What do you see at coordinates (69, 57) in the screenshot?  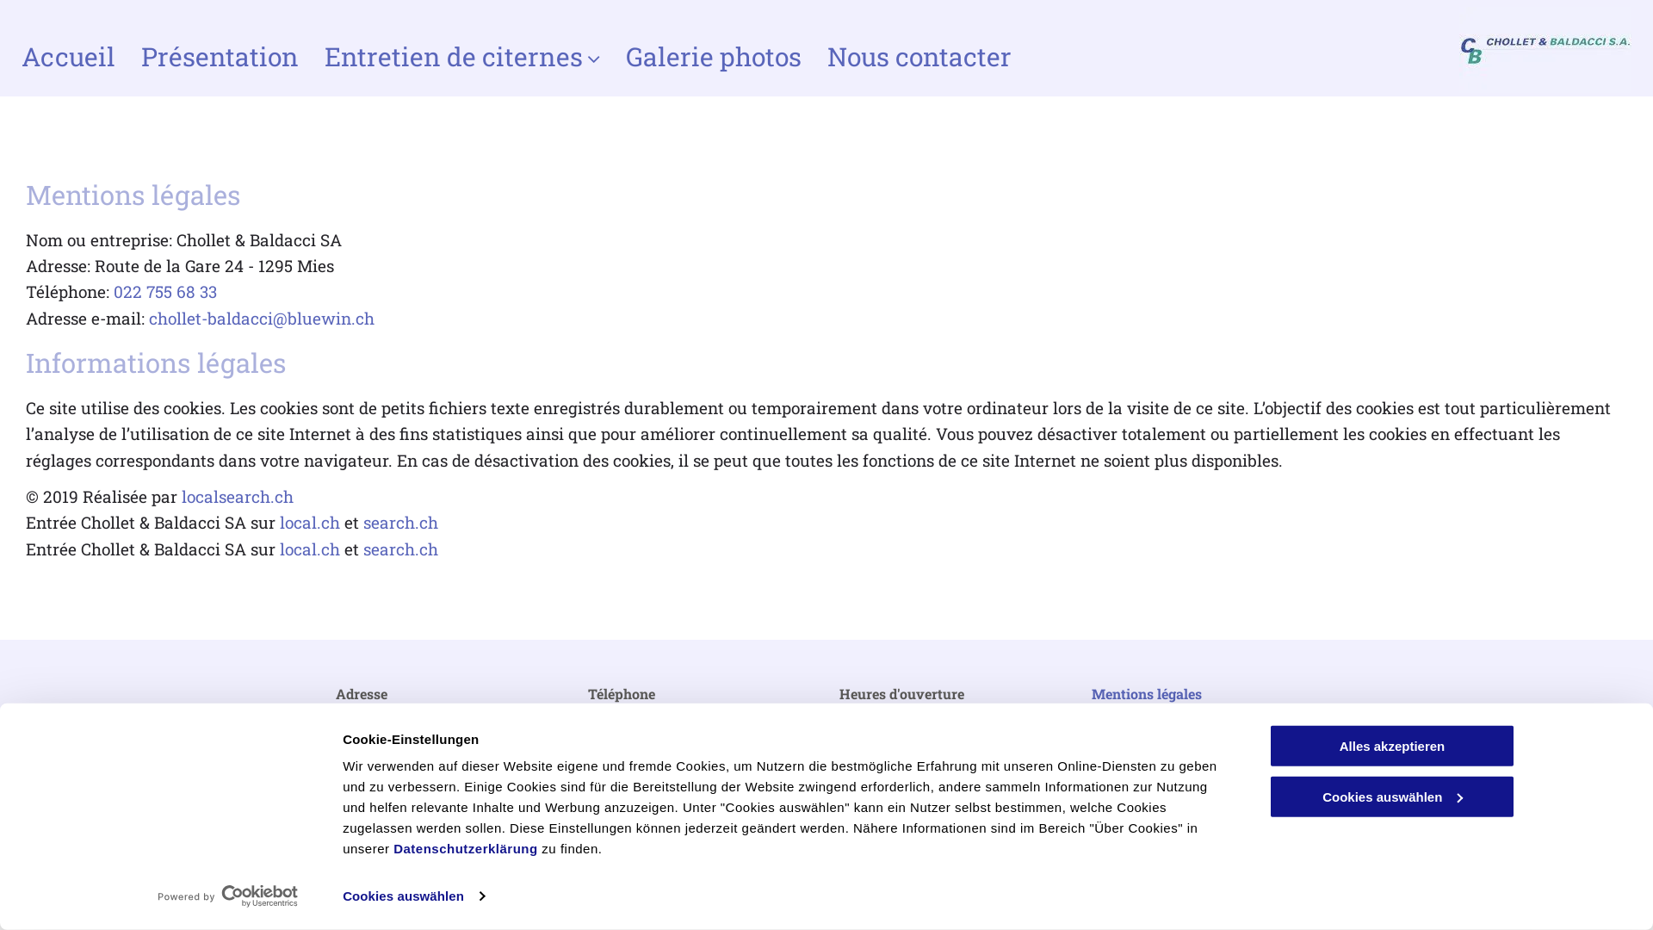 I see `Accueil` at bounding box center [69, 57].